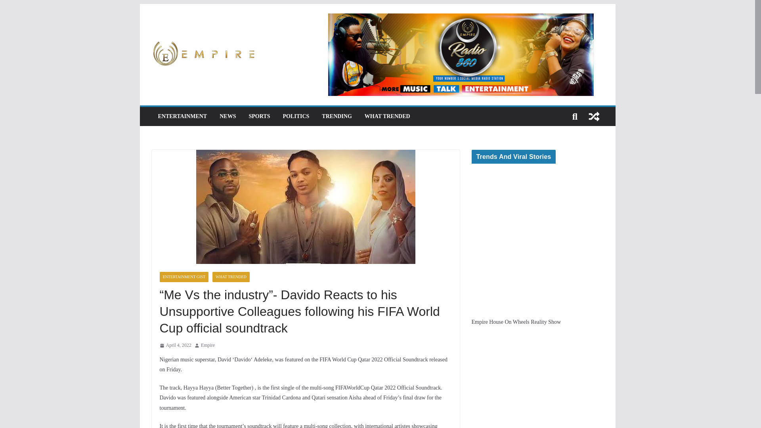 The width and height of the screenshot is (761, 428). I want to click on Empire, so click(208, 346).